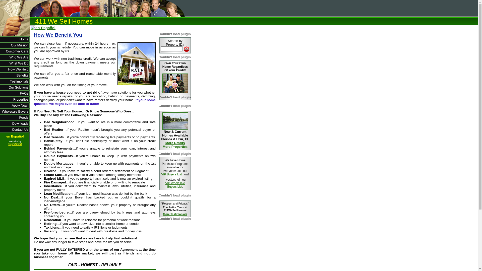 The width and height of the screenshot is (482, 271). I want to click on What We Do, so click(15, 65).